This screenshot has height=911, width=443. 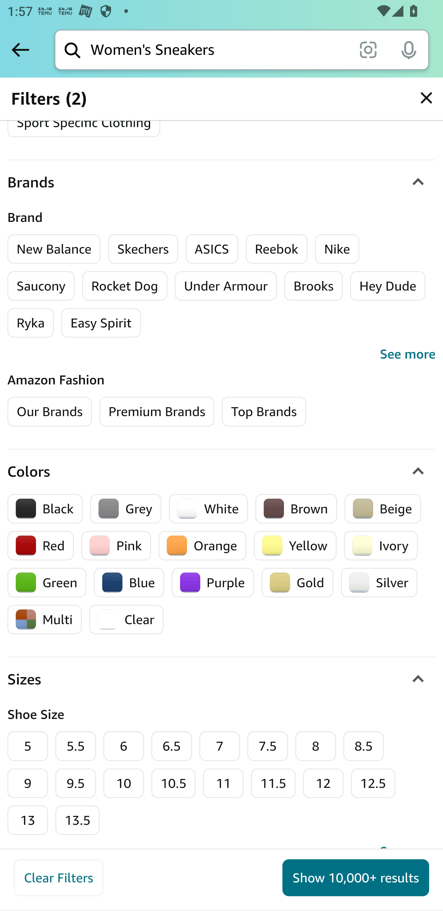 I want to click on Skechers, so click(x=143, y=249).